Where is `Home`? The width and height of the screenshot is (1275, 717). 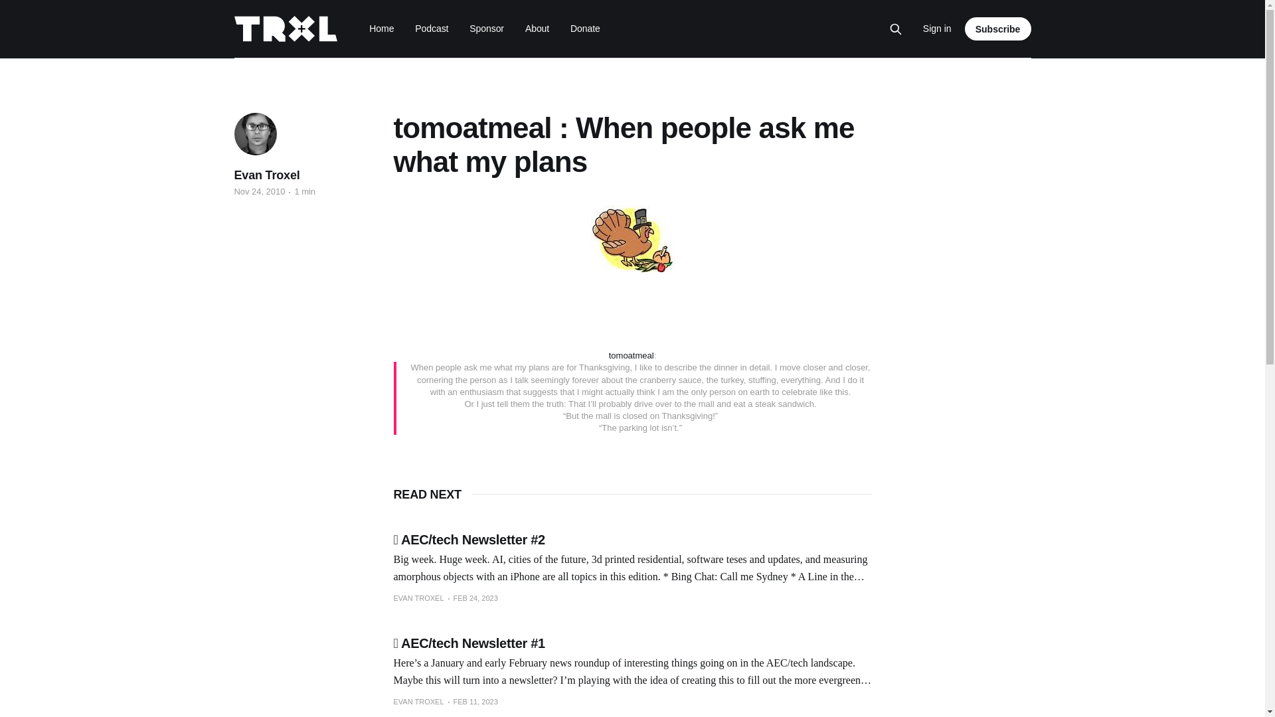
Home is located at coordinates (381, 28).